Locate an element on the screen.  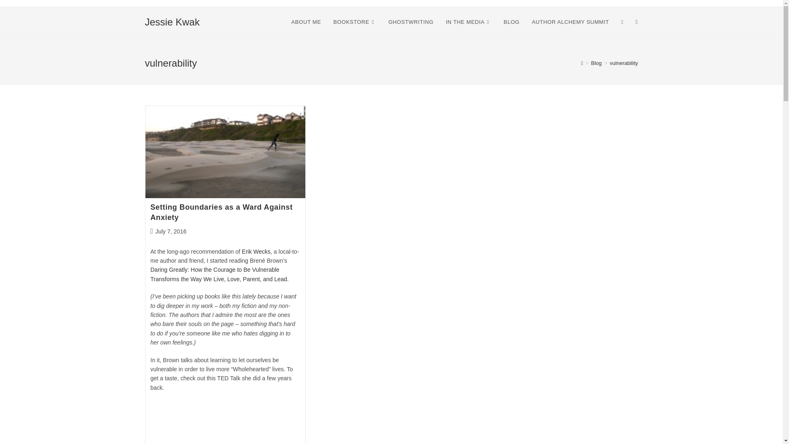
ABOUT ME is located at coordinates (306, 22).